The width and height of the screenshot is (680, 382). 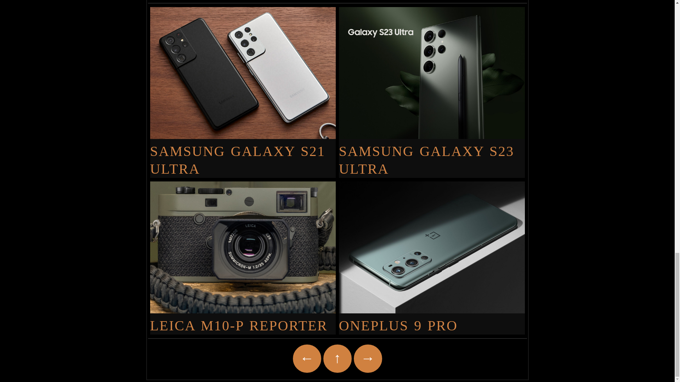 I want to click on Leica M10-P Reporter, so click(x=243, y=321).